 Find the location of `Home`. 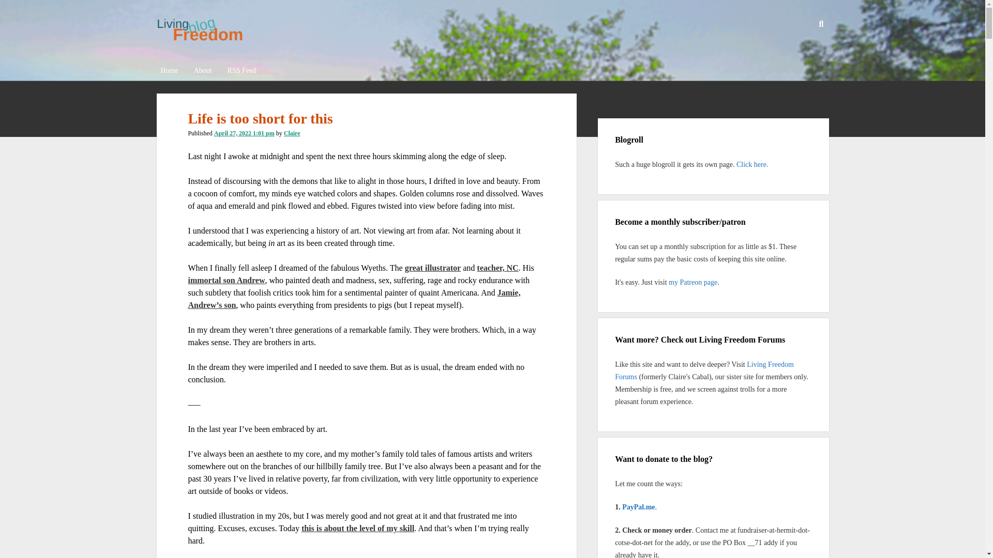

Home is located at coordinates (169, 71).